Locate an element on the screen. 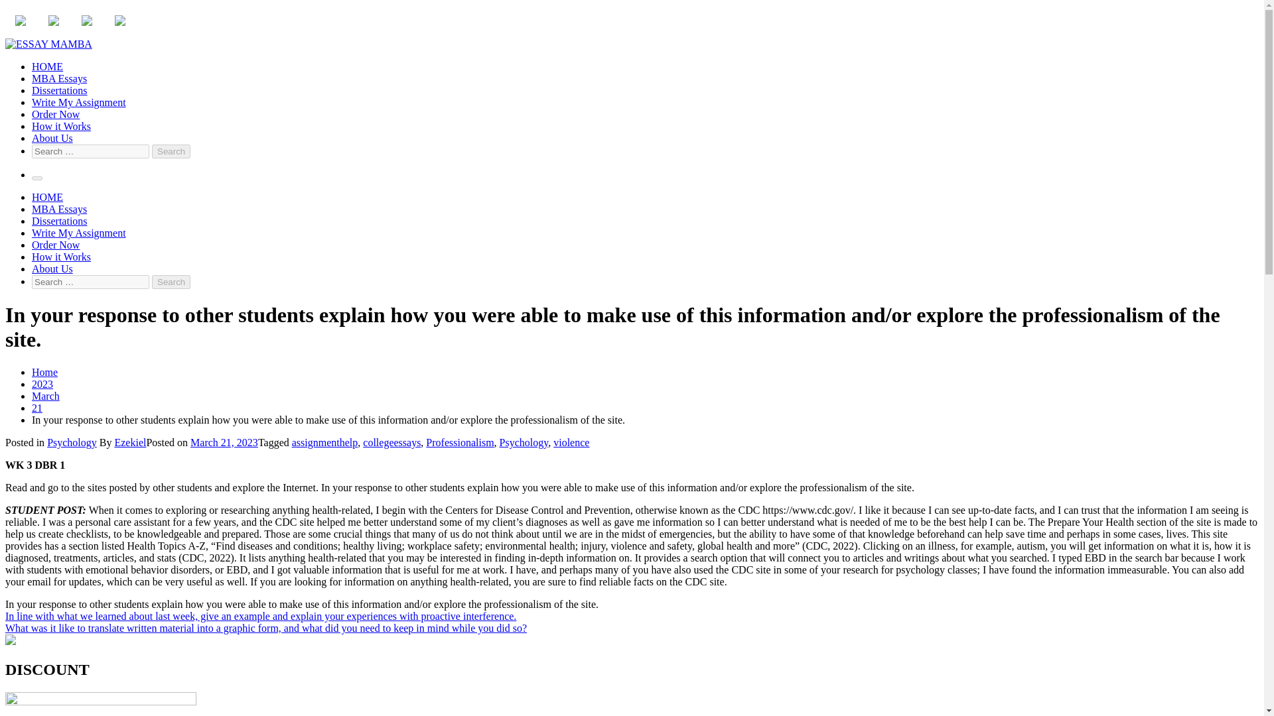 The width and height of the screenshot is (1274, 716). Search is located at coordinates (171, 282).